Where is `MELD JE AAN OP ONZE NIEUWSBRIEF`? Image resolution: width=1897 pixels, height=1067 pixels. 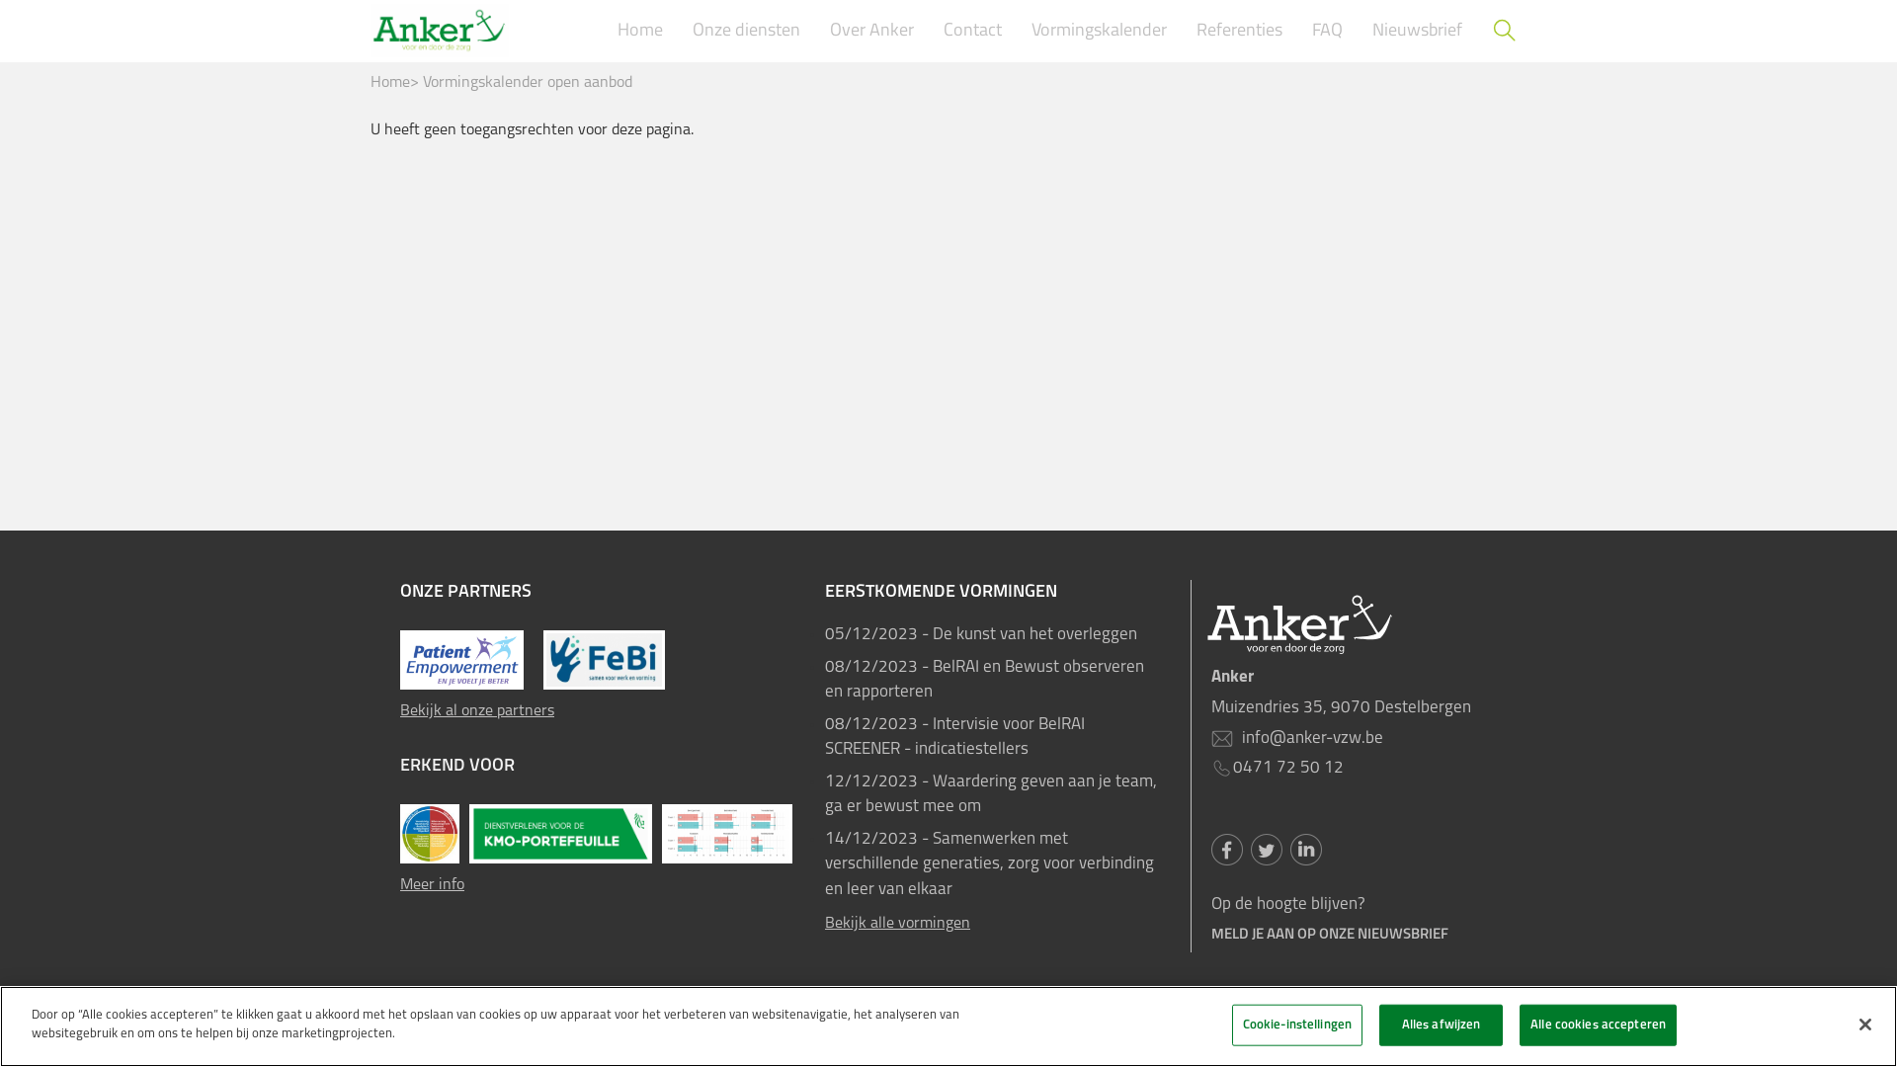 MELD JE AAN OP ONZE NIEUWSBRIEF is located at coordinates (1330, 935).